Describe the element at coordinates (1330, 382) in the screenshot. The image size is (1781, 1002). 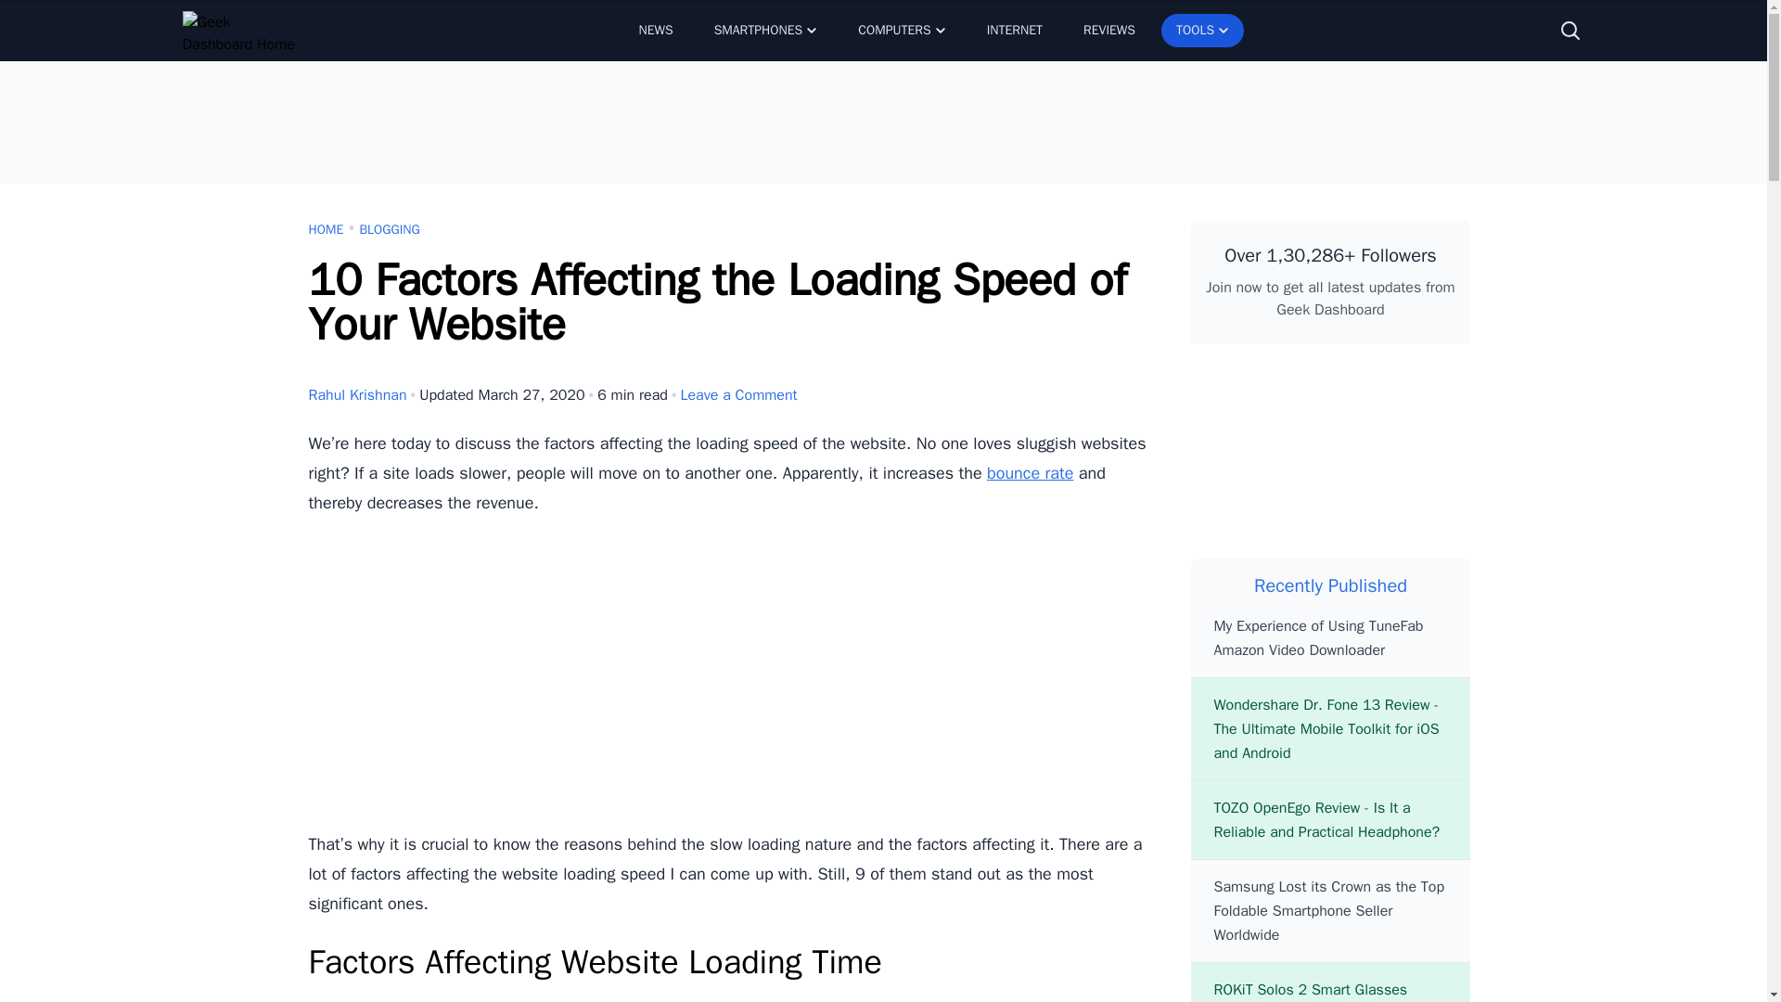
I see `Follow Geek Dashbaord on Twitter` at that location.